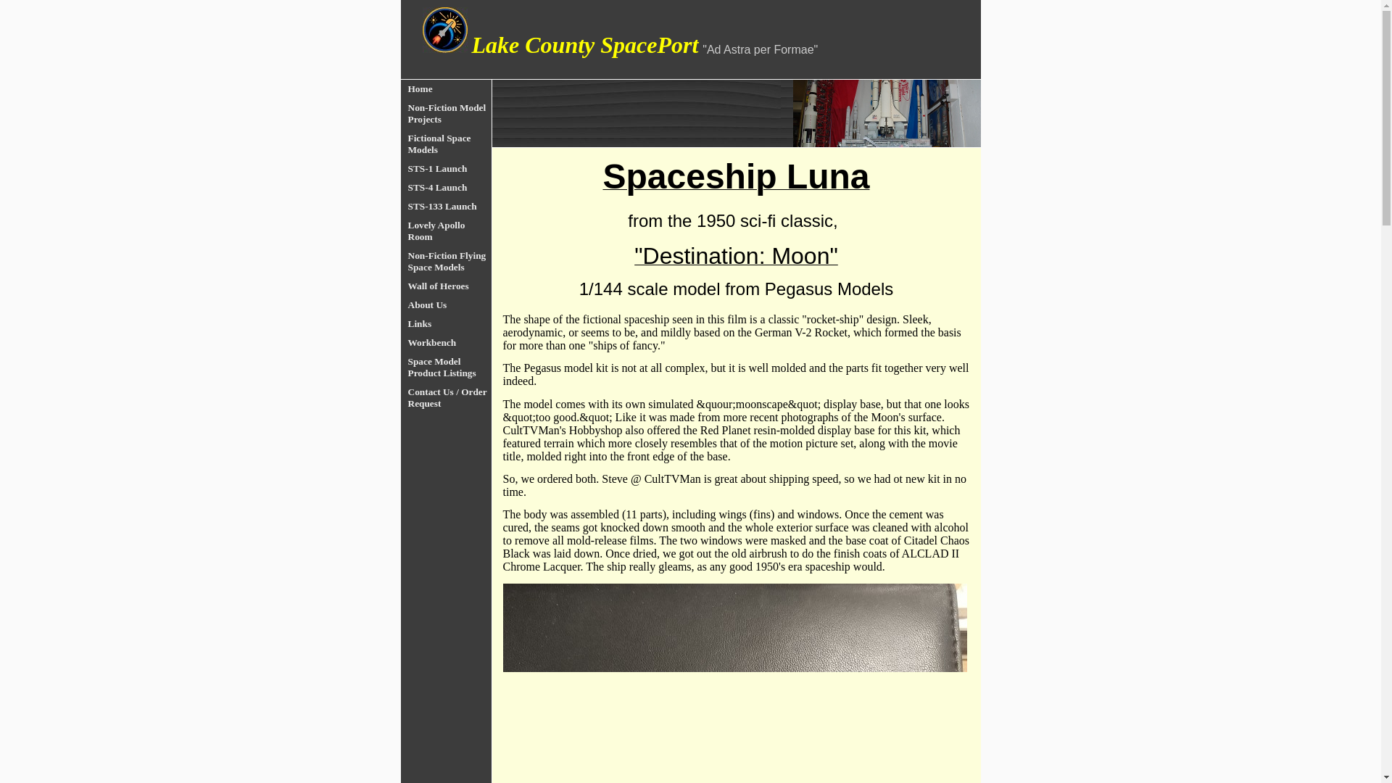  I want to click on STS-133 Launch, so click(449, 206).